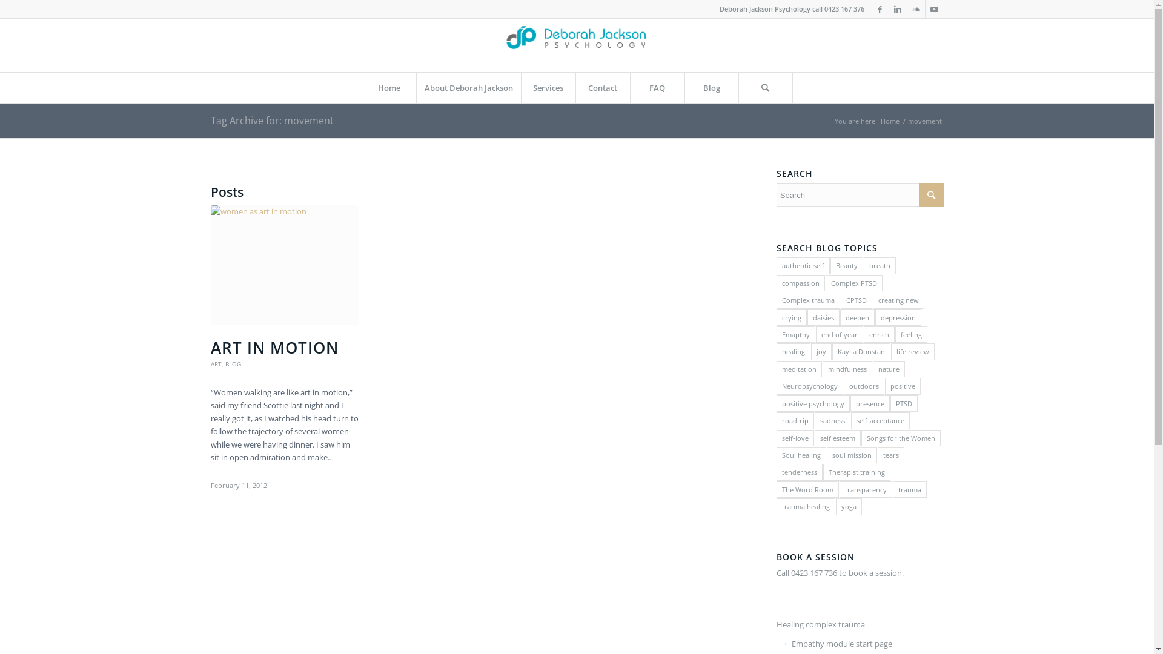 Image resolution: width=1163 pixels, height=654 pixels. What do you see at coordinates (832, 420) in the screenshot?
I see `sadness` at bounding box center [832, 420].